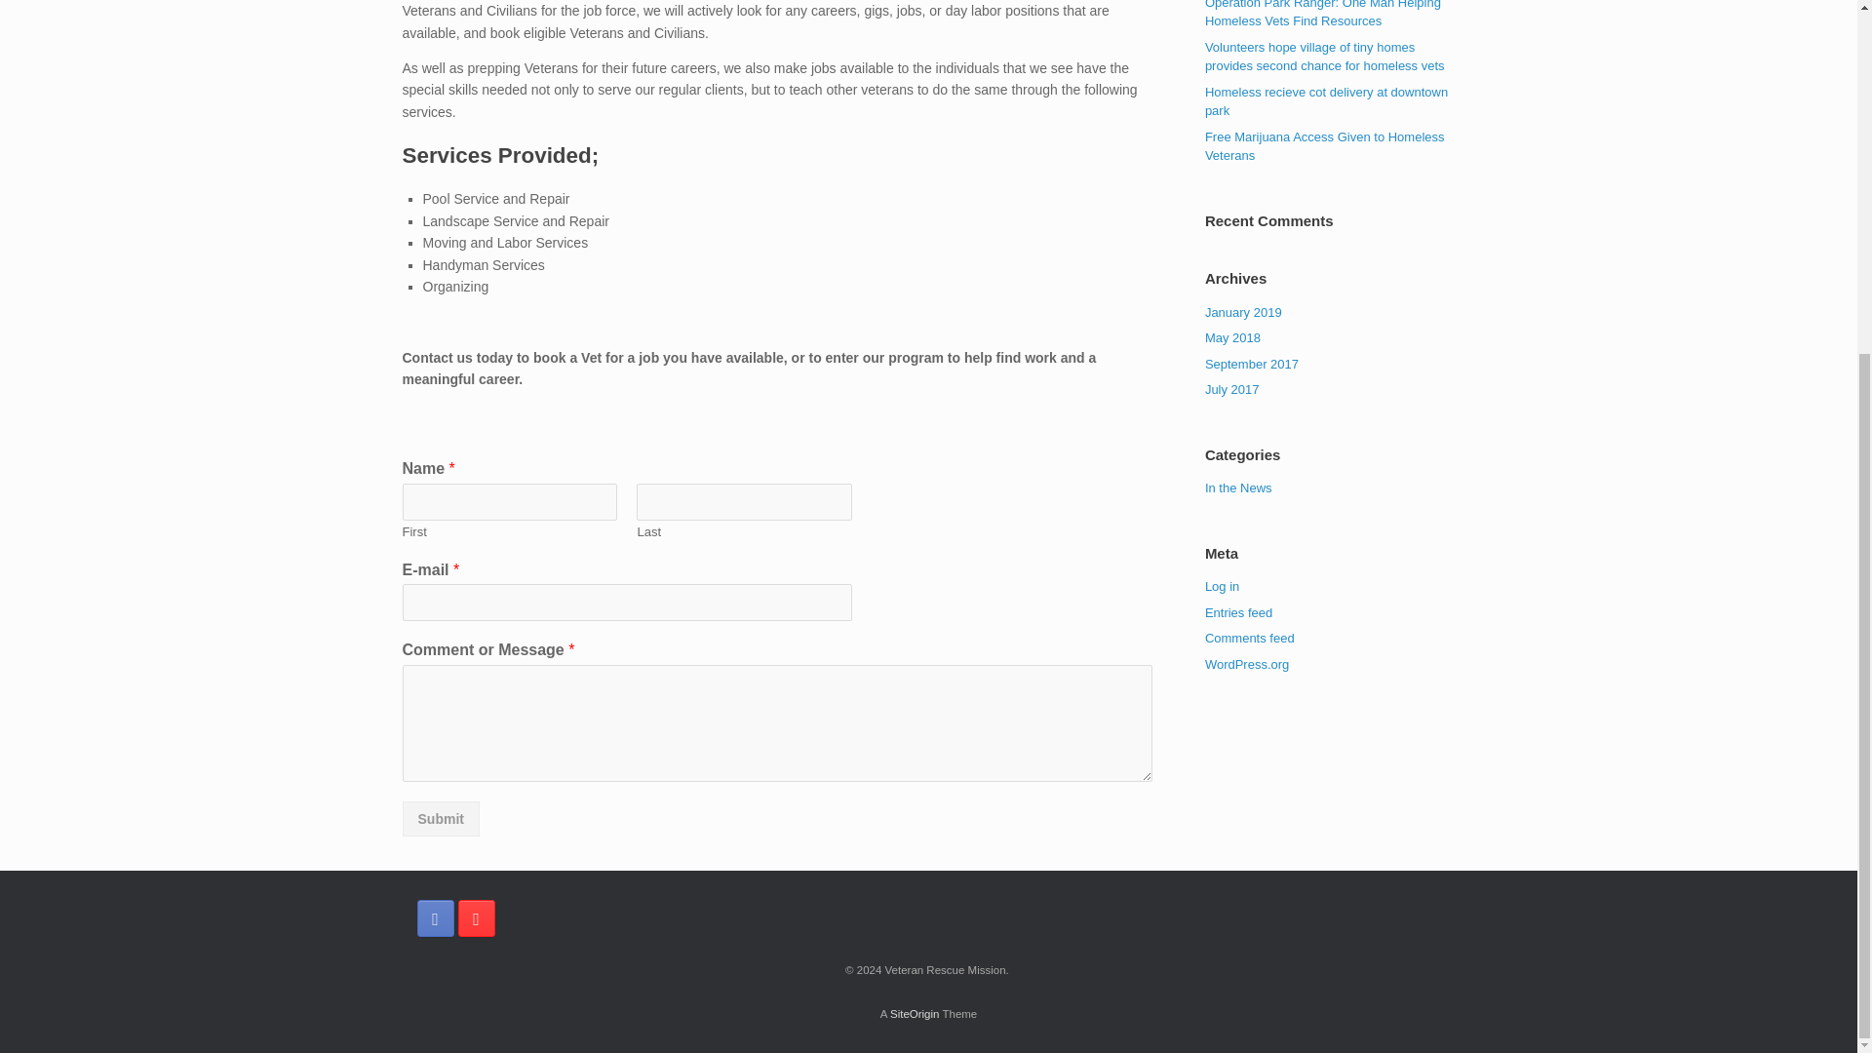 The image size is (1872, 1053). What do you see at coordinates (1325, 145) in the screenshot?
I see `Free Marijuana Access Given to Homeless Veterans` at bounding box center [1325, 145].